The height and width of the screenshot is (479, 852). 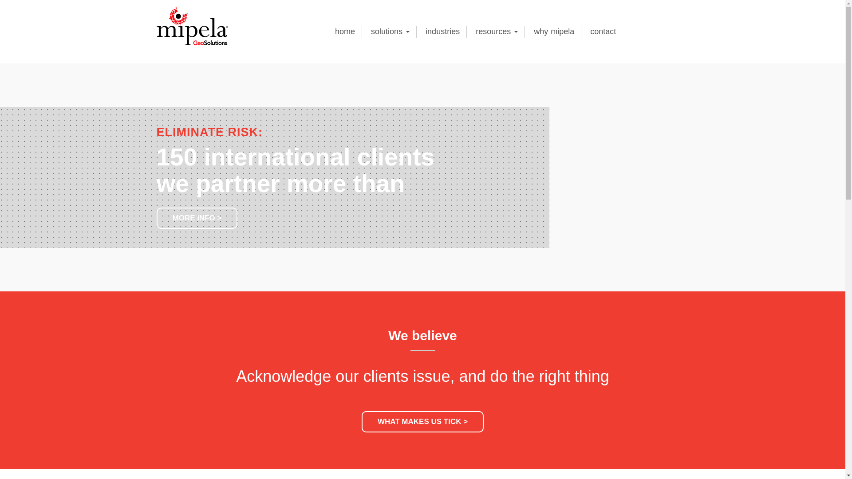 I want to click on industries, so click(x=443, y=32).